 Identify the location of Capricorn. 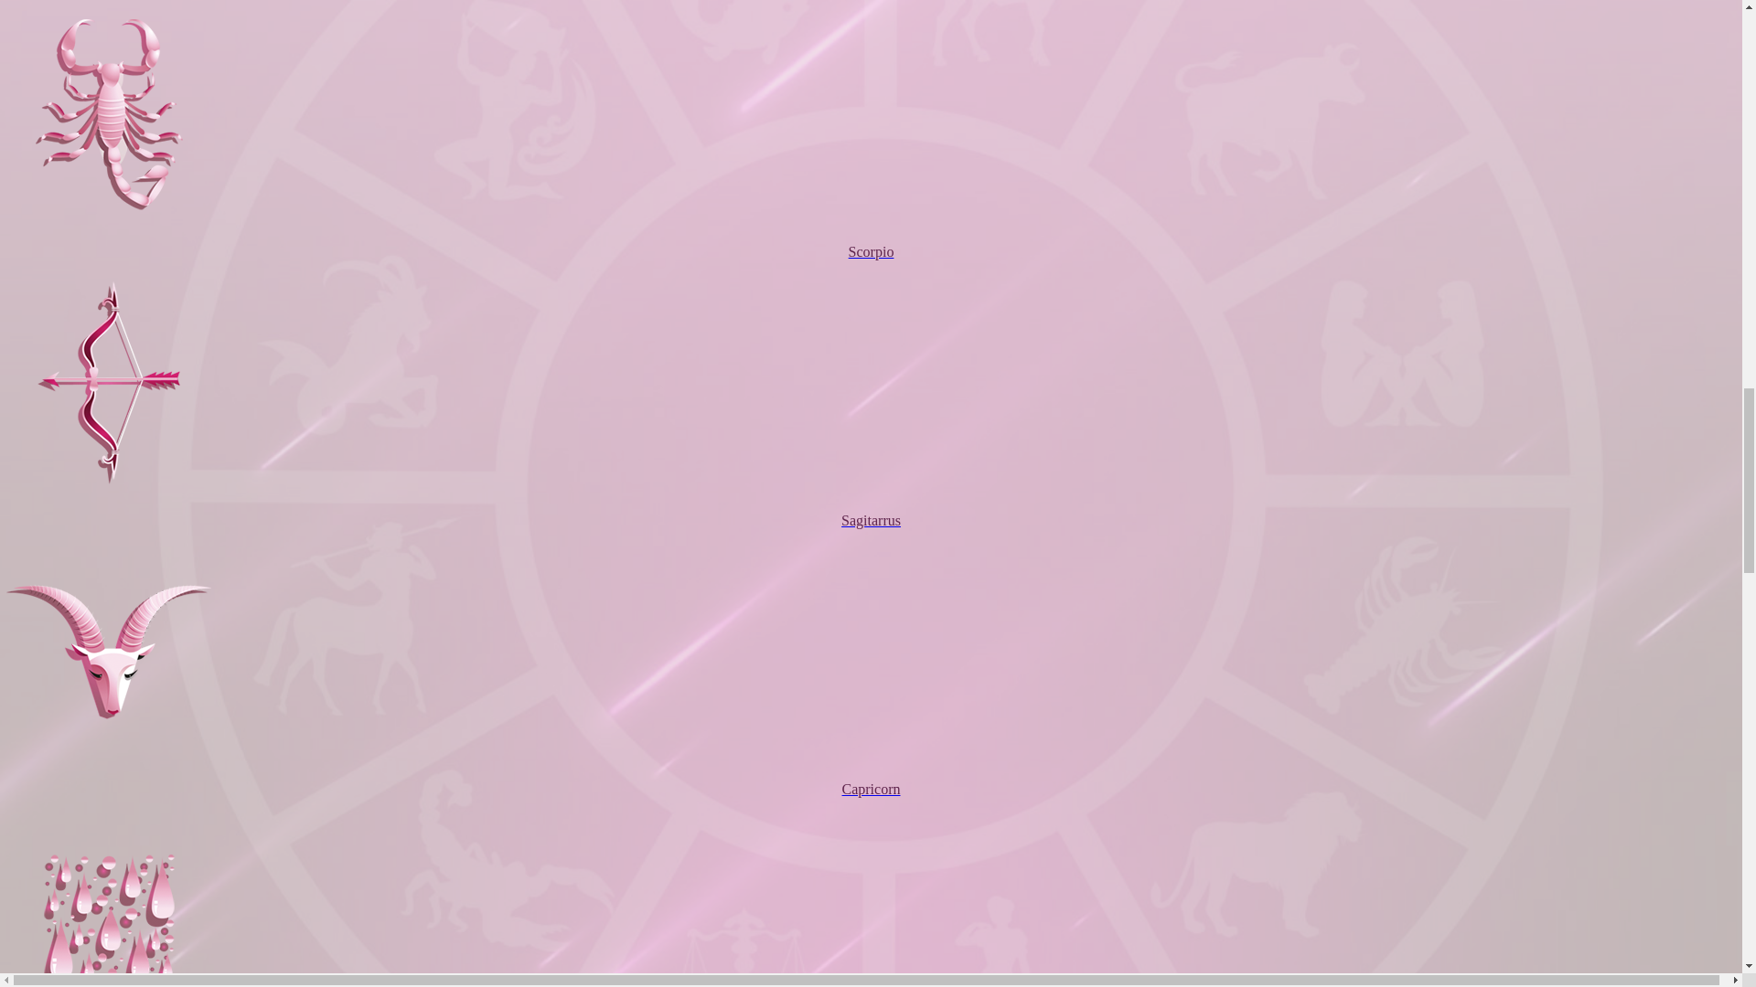
(871, 772).